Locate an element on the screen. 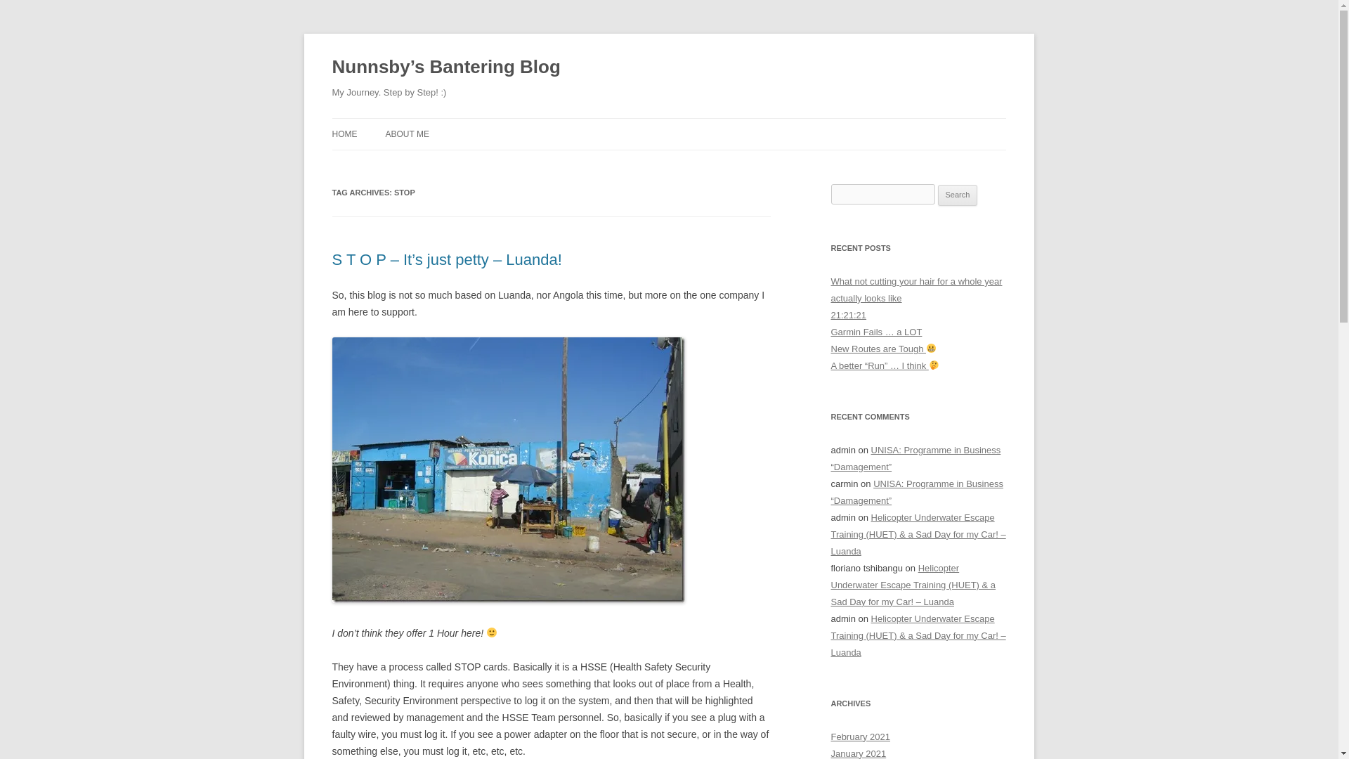 This screenshot has width=1349, height=759. ABOUT ME is located at coordinates (406, 134).